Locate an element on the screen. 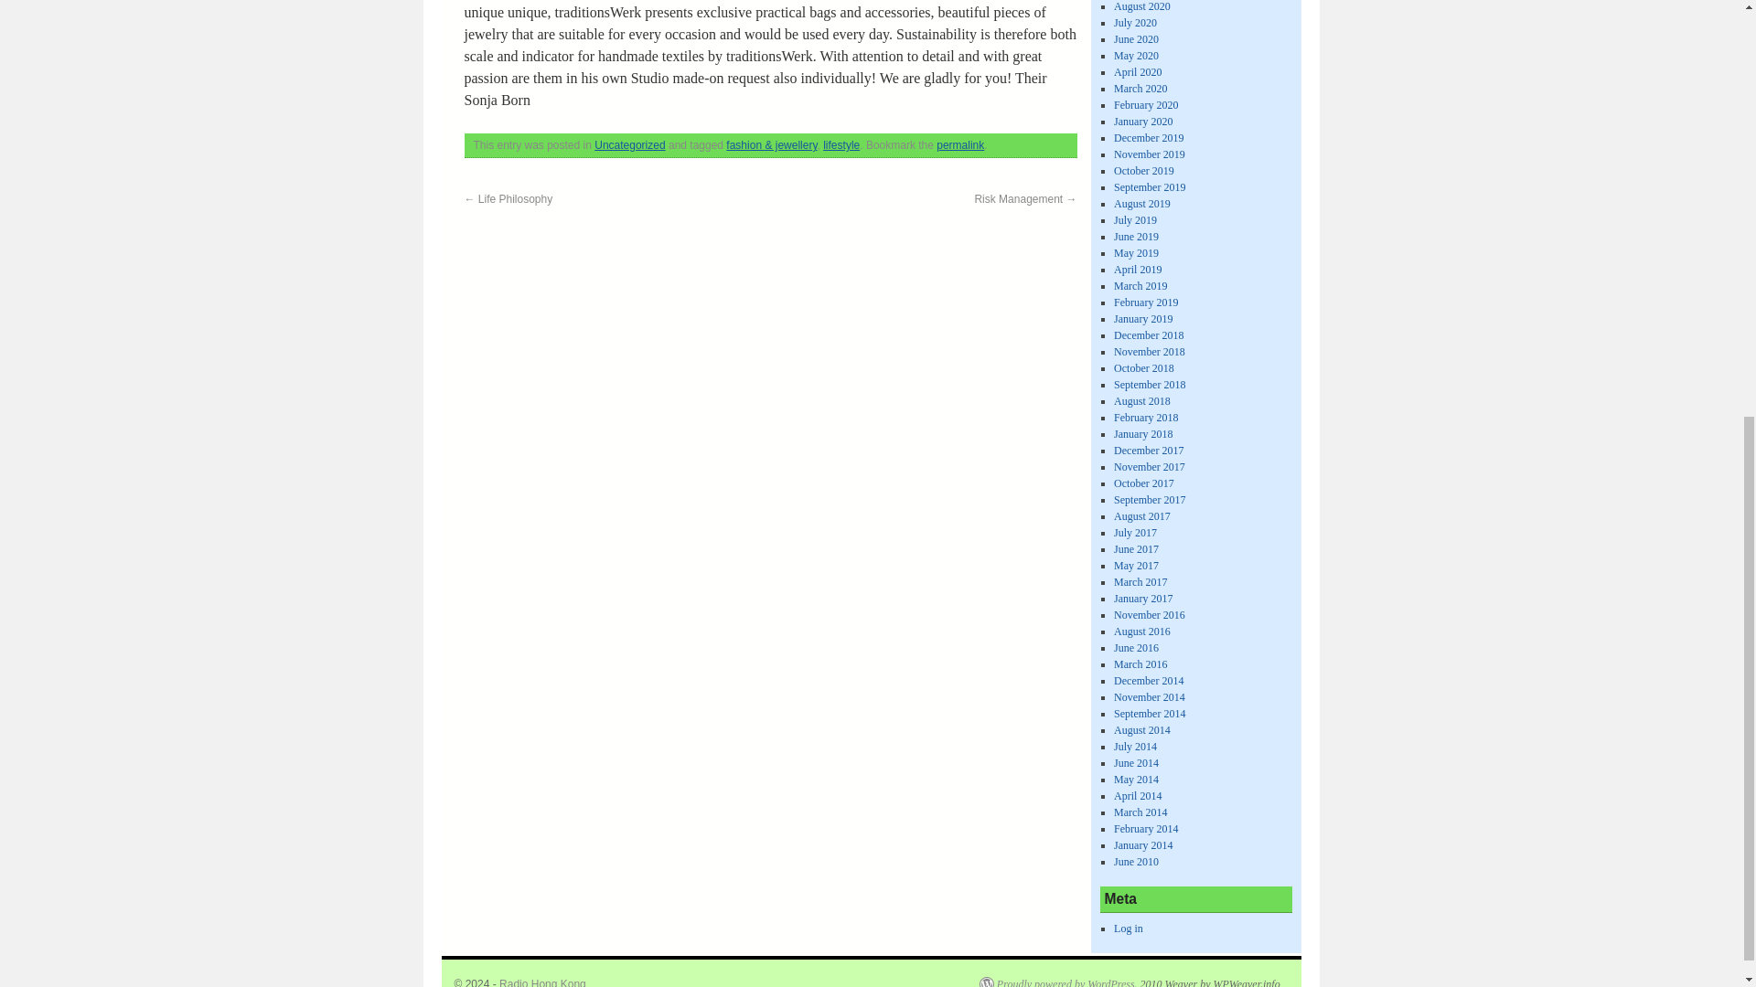  June 2020 is located at coordinates (1136, 38).